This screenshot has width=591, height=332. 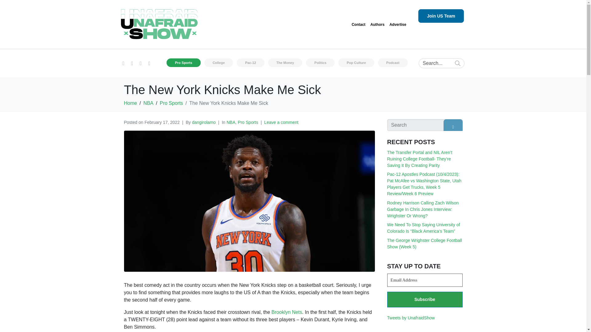 What do you see at coordinates (358, 25) in the screenshot?
I see `Contact` at bounding box center [358, 25].